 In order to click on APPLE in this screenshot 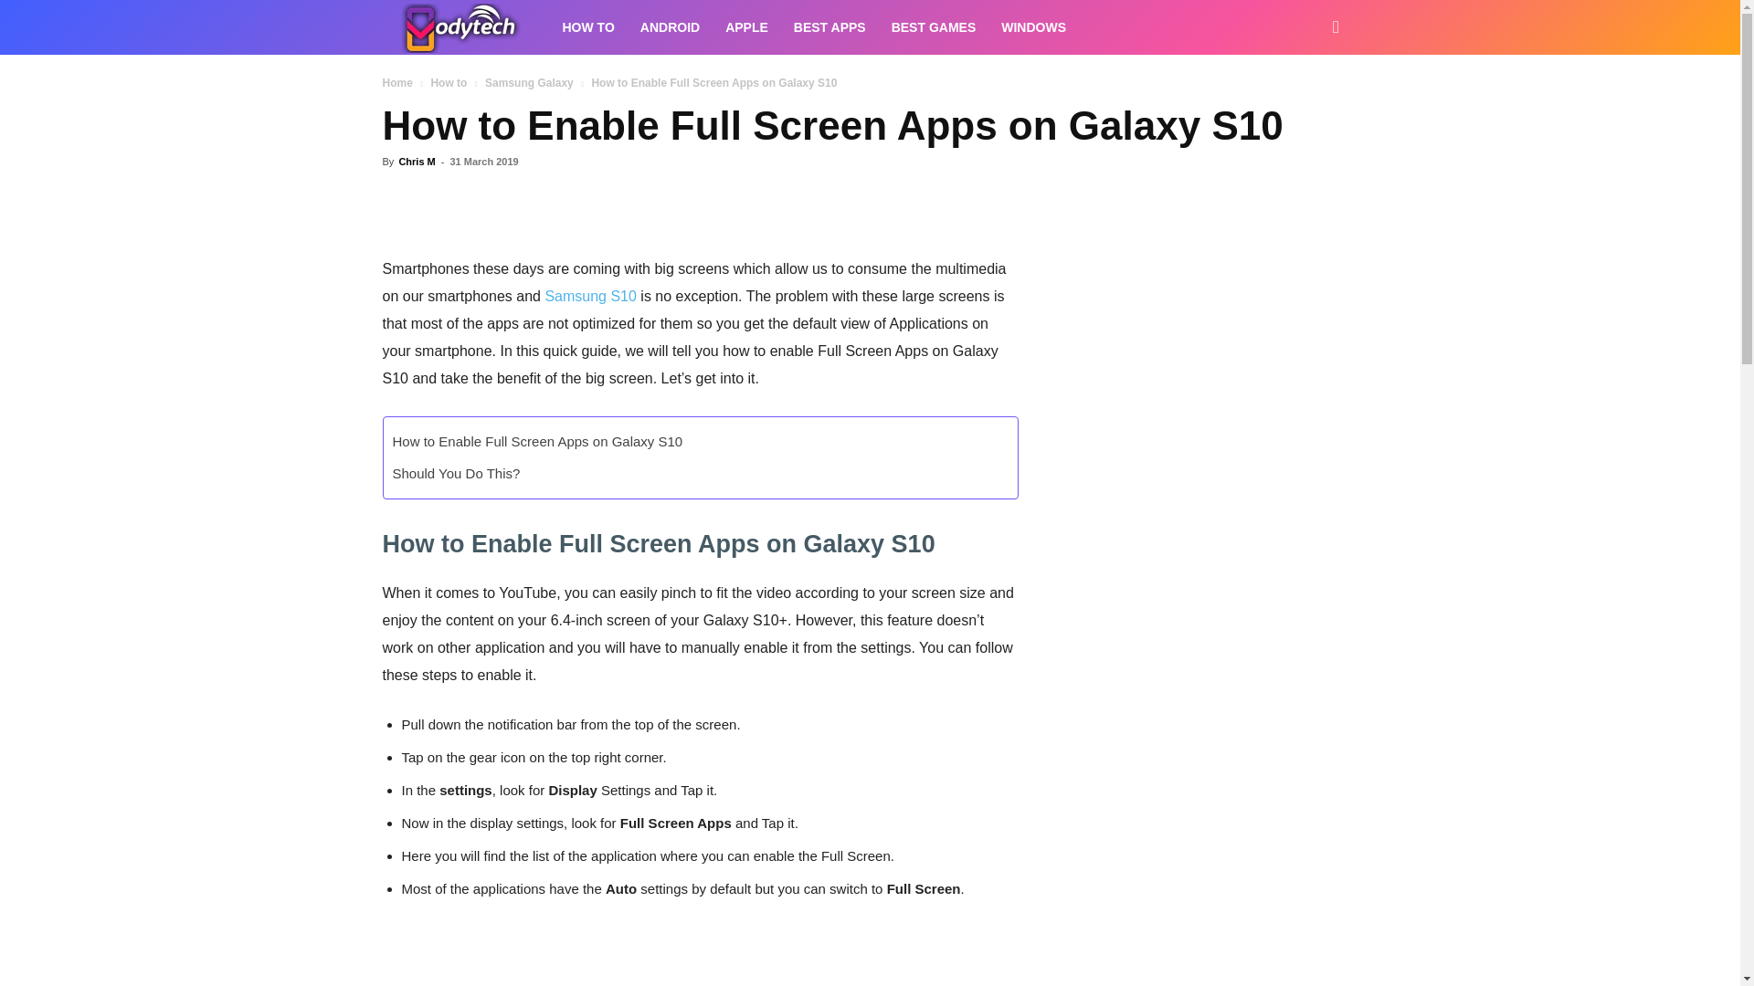, I will do `click(745, 27)`.